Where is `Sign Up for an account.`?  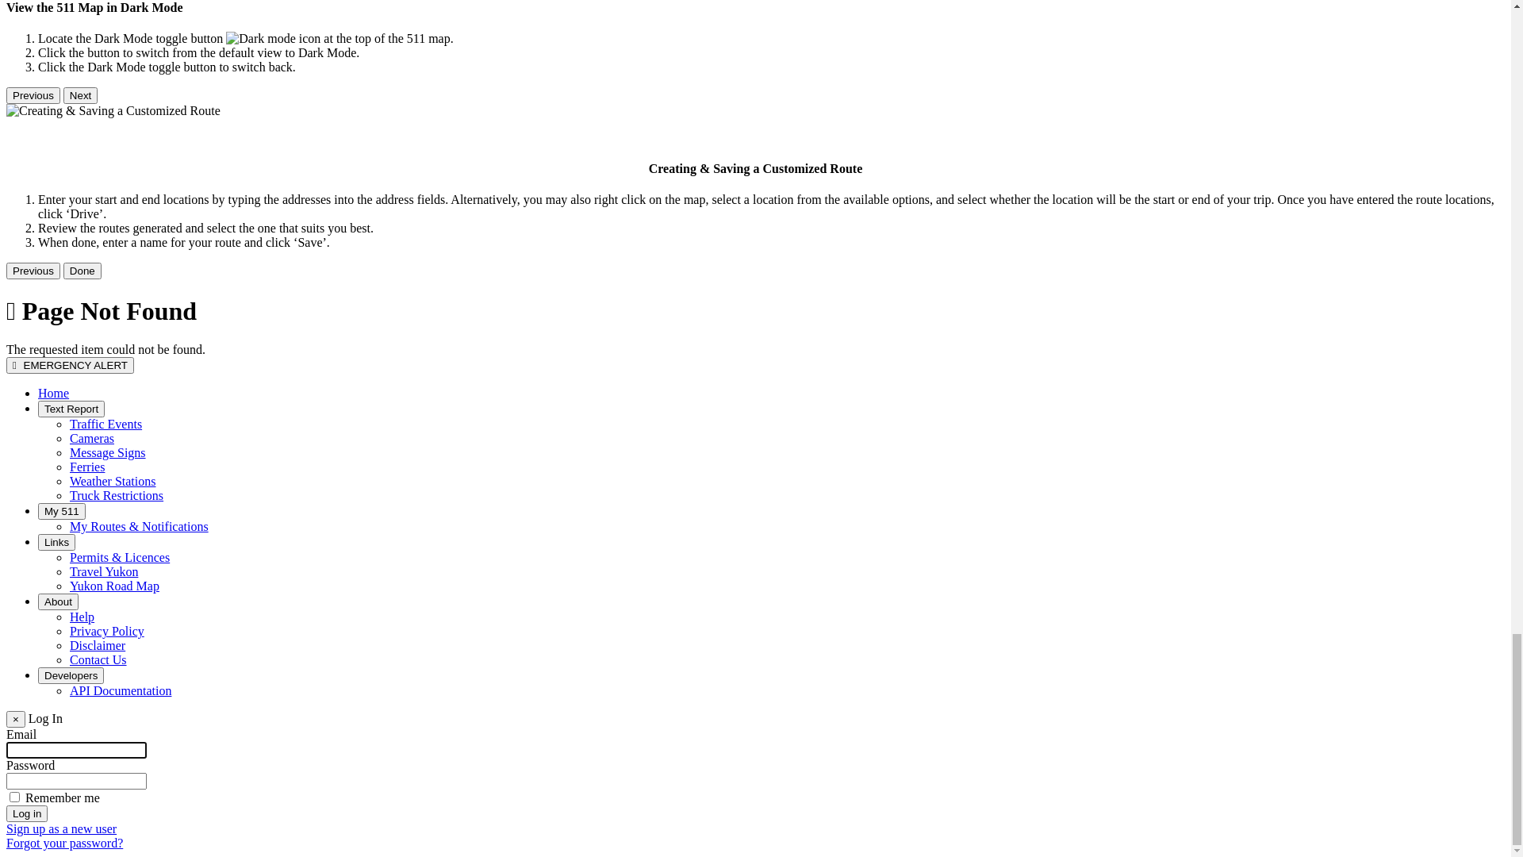
Sign Up for an account. is located at coordinates (130, 221).